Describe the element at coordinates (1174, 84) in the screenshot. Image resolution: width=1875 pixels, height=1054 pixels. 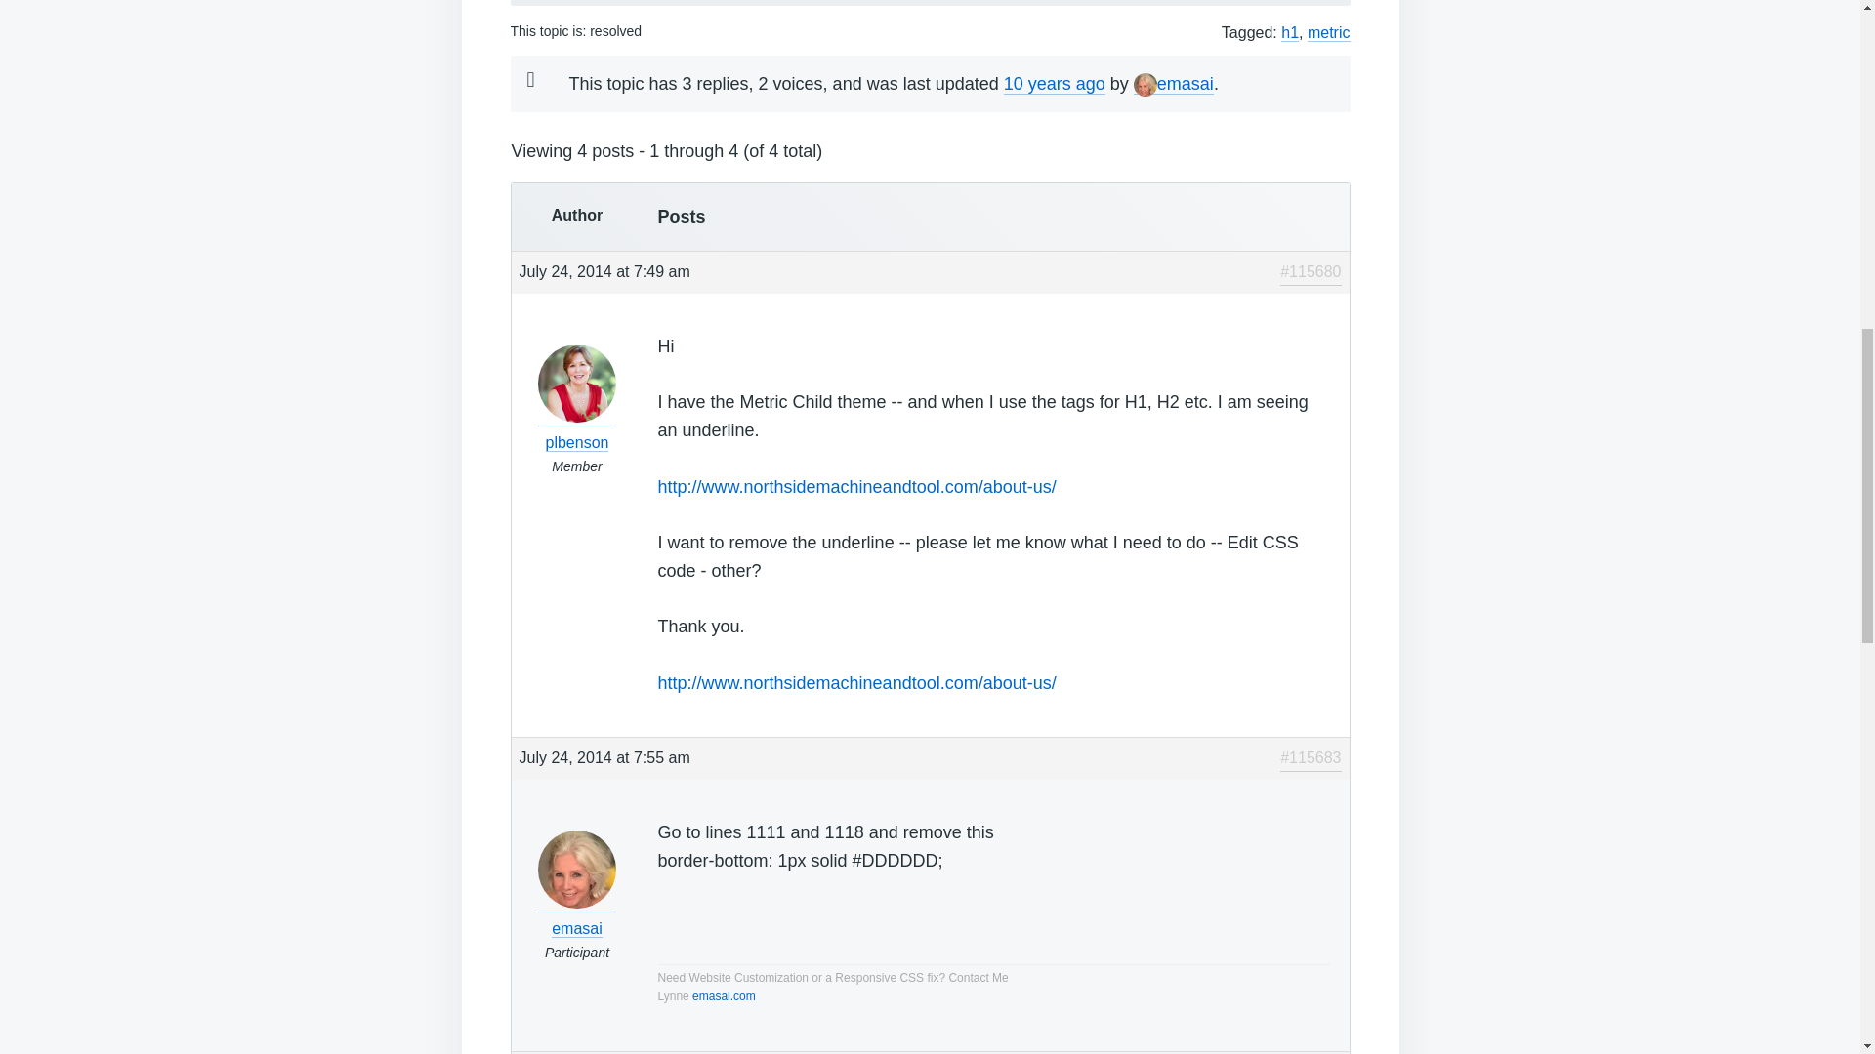
I see `emasai` at that location.